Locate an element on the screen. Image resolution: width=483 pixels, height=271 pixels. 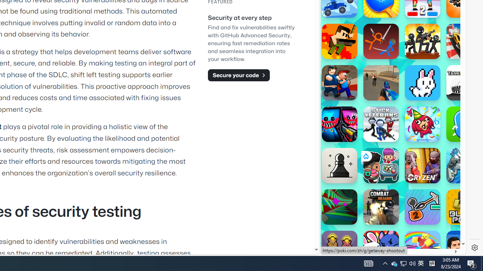
Earth's Greatest Defender Earth's Greatest Defender is located at coordinates (340, 41).